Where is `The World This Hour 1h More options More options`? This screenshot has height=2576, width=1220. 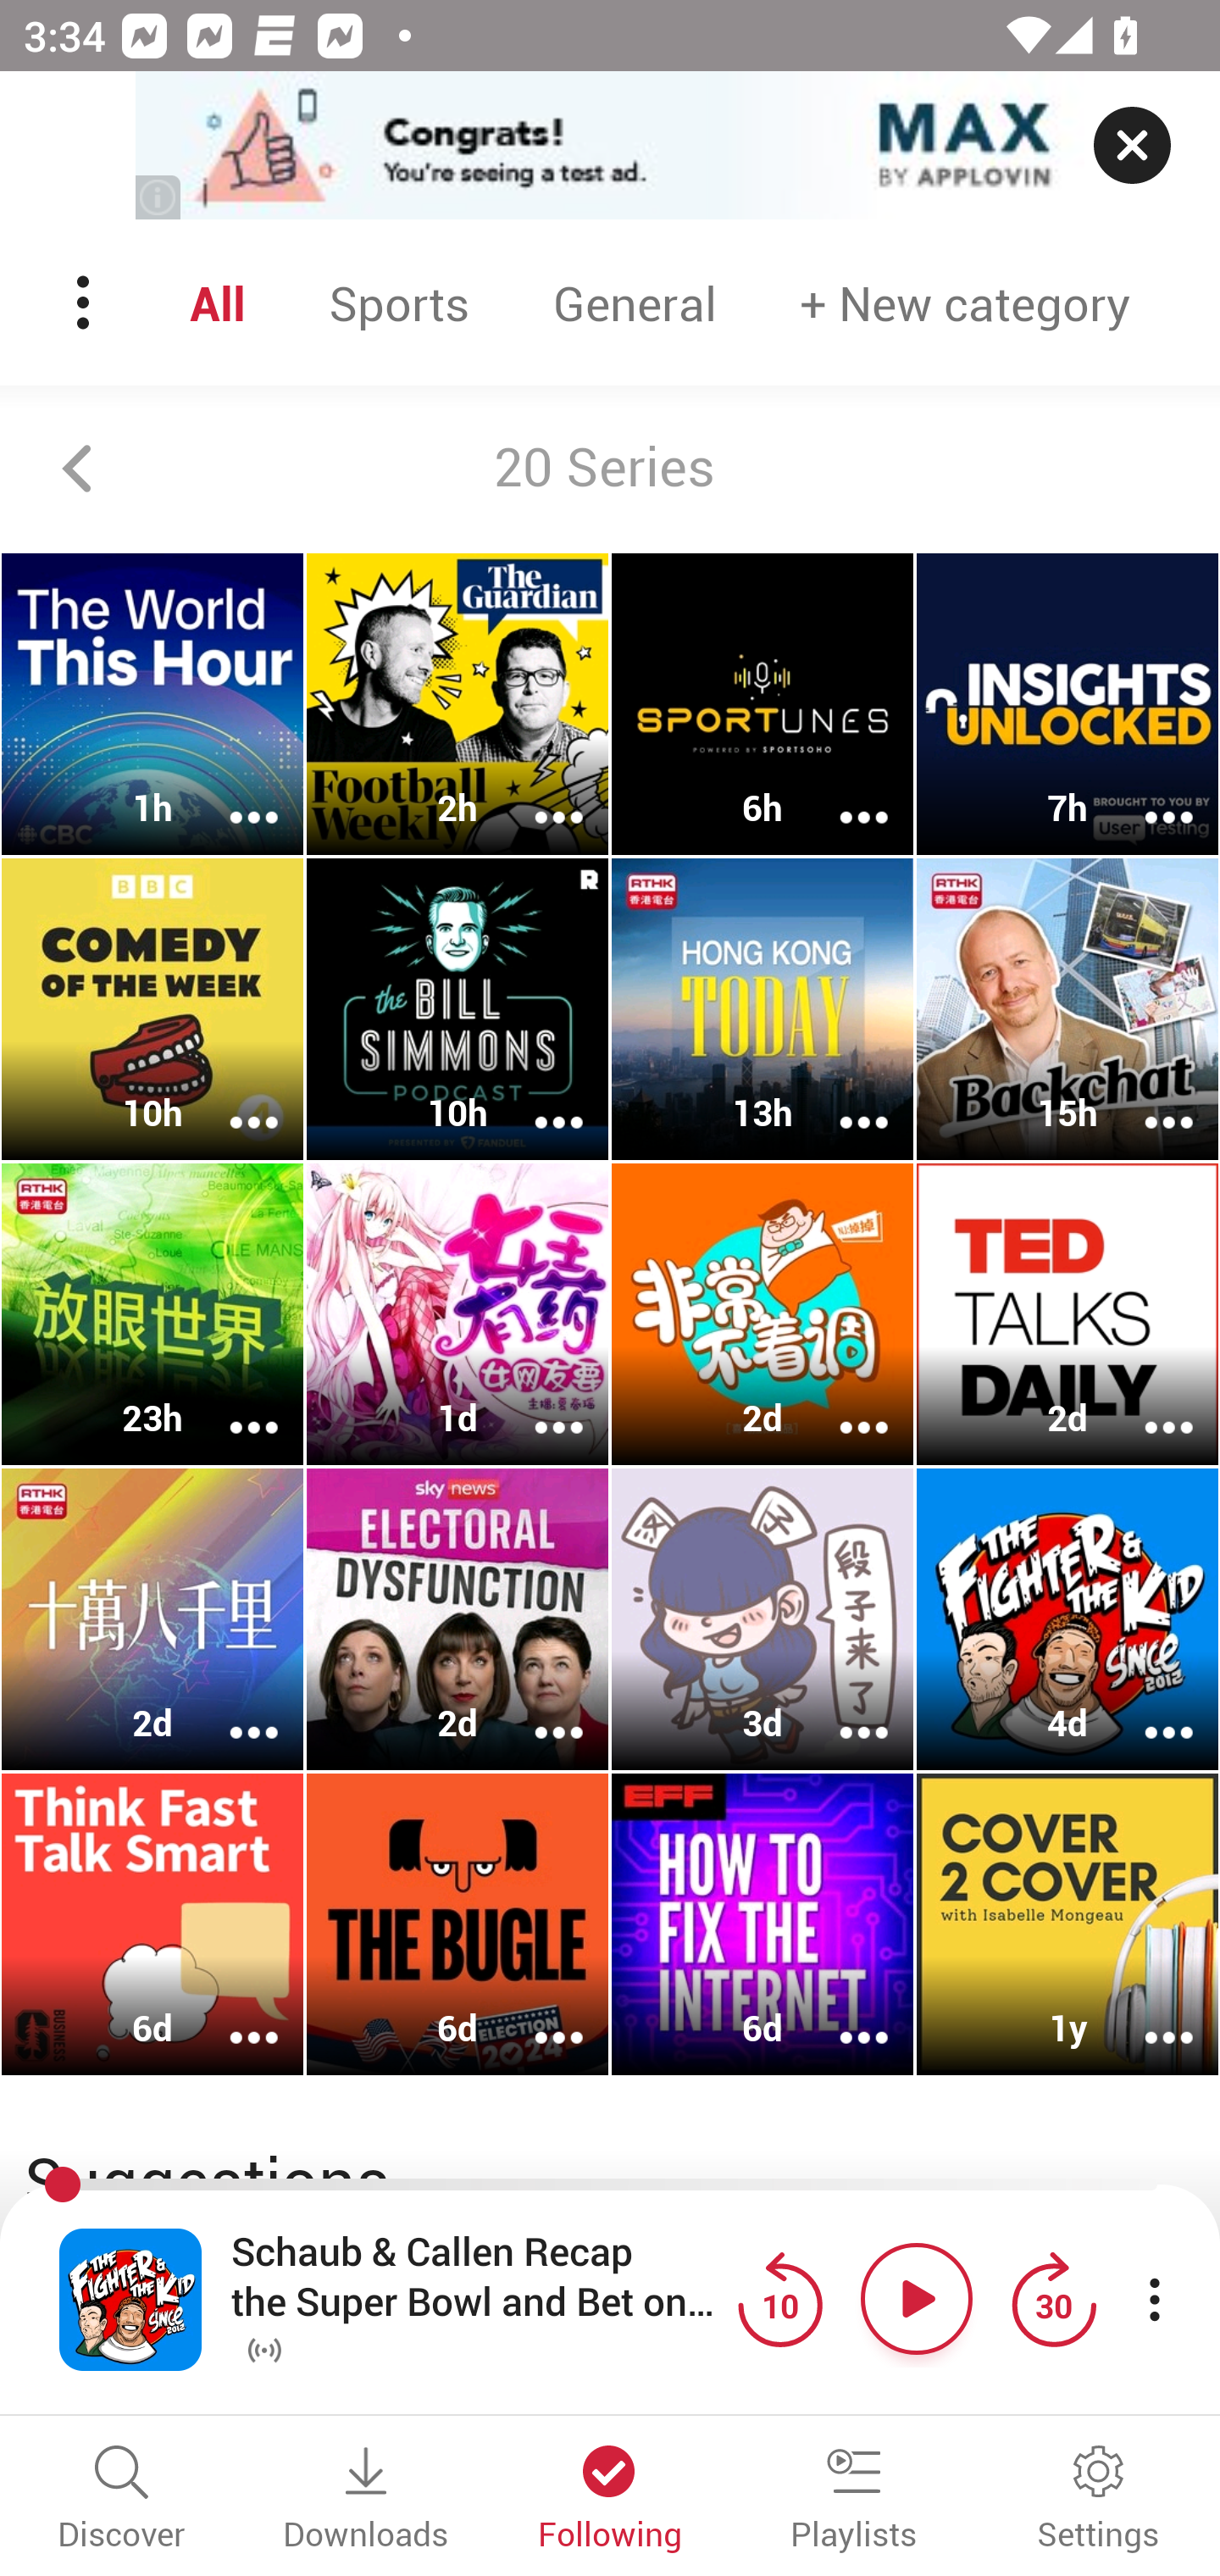 The World This Hour 1h More options More options is located at coordinates (152, 704).